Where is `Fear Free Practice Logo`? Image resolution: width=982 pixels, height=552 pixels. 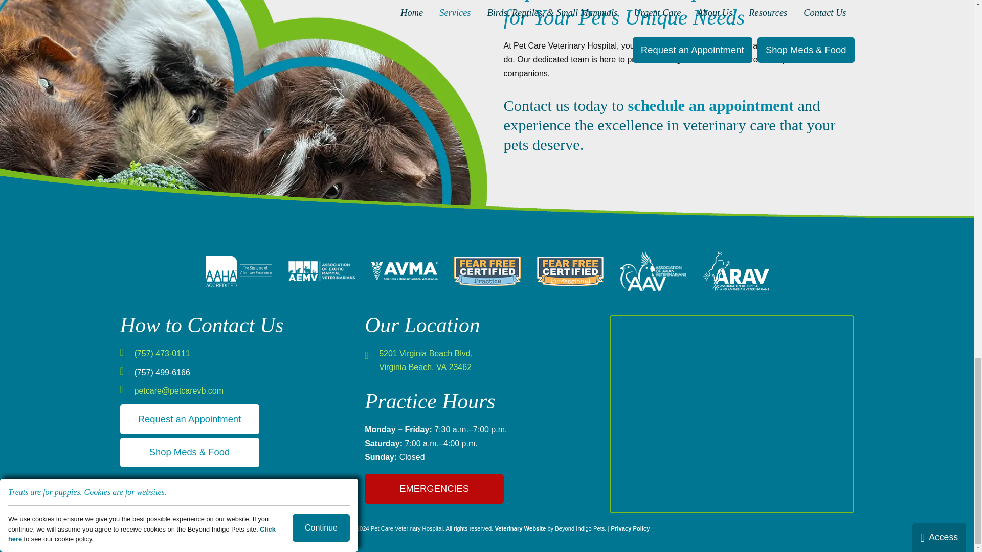 Fear Free Practice Logo is located at coordinates (487, 271).